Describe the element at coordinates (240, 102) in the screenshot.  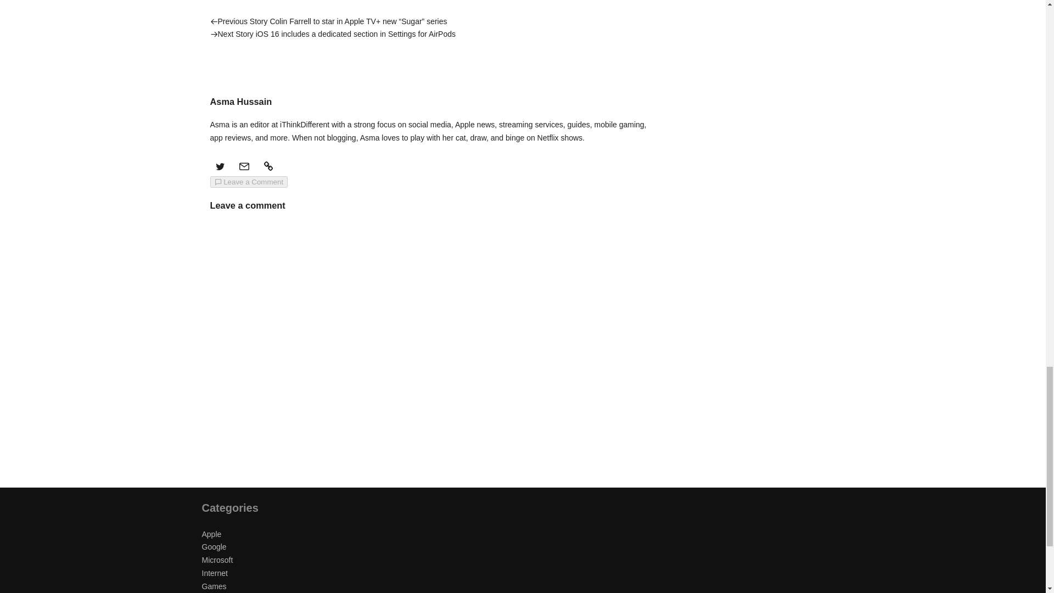
I see `Asma Hussain` at that location.